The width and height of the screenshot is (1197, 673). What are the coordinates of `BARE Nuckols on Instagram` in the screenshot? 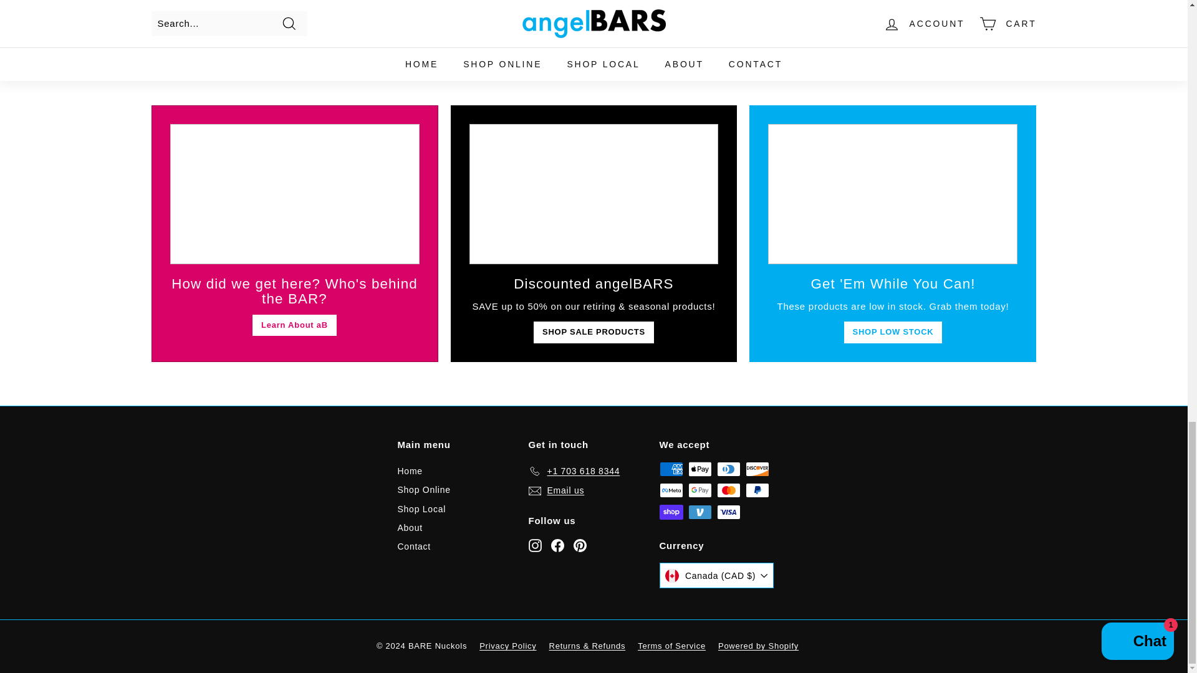 It's located at (535, 545).